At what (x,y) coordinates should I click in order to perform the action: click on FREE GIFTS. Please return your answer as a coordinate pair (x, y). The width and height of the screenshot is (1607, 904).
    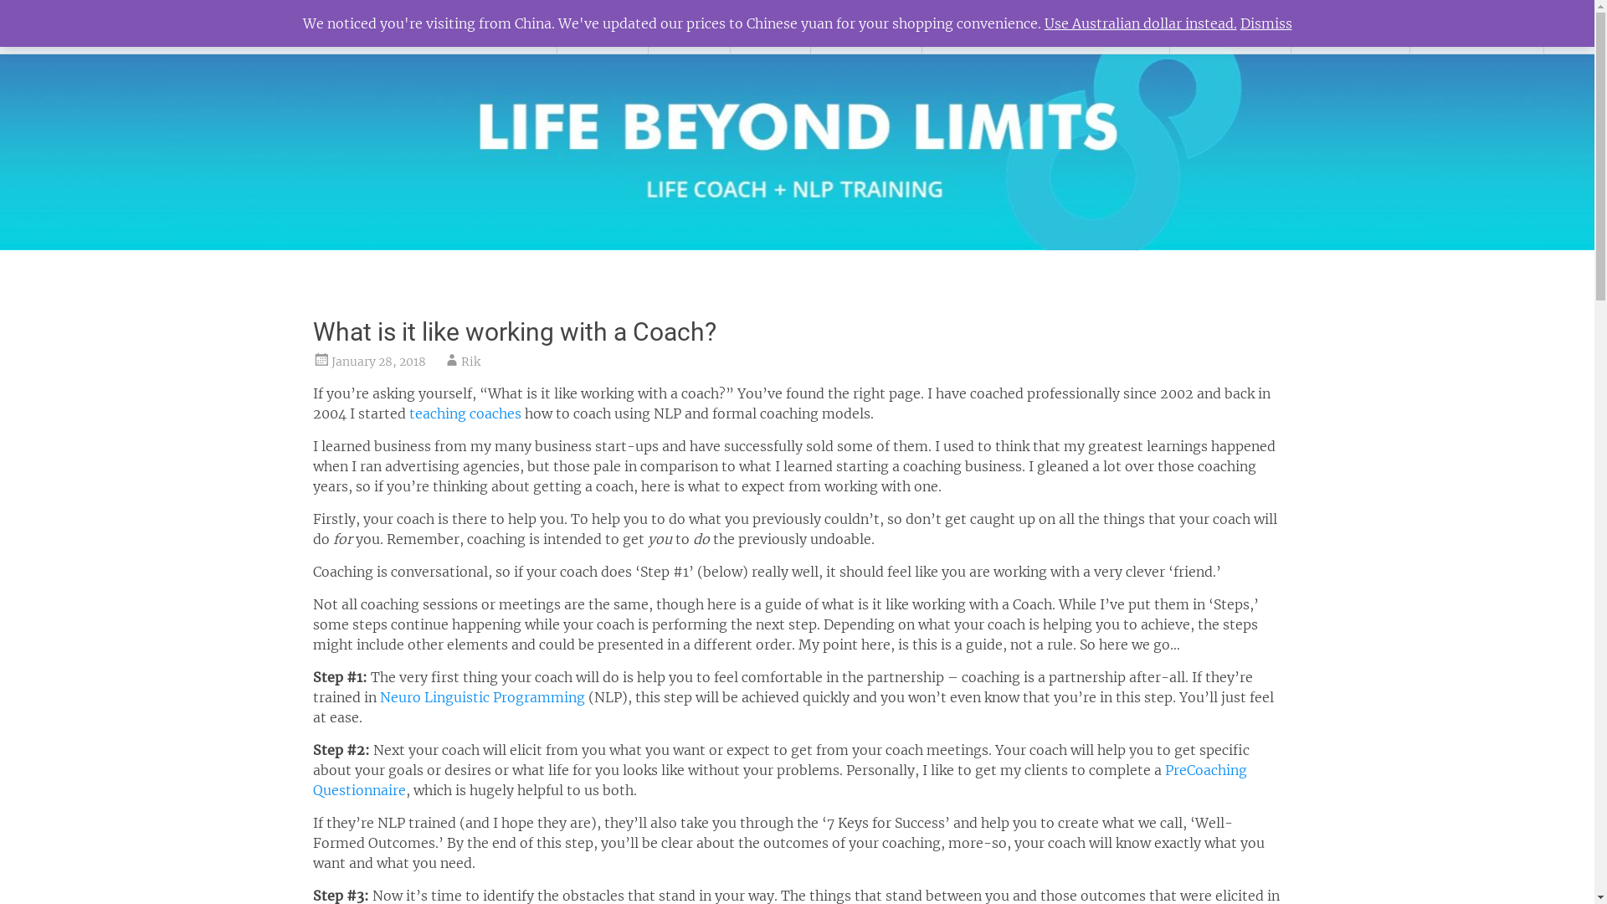
    Looking at the image, I should click on (1230, 27).